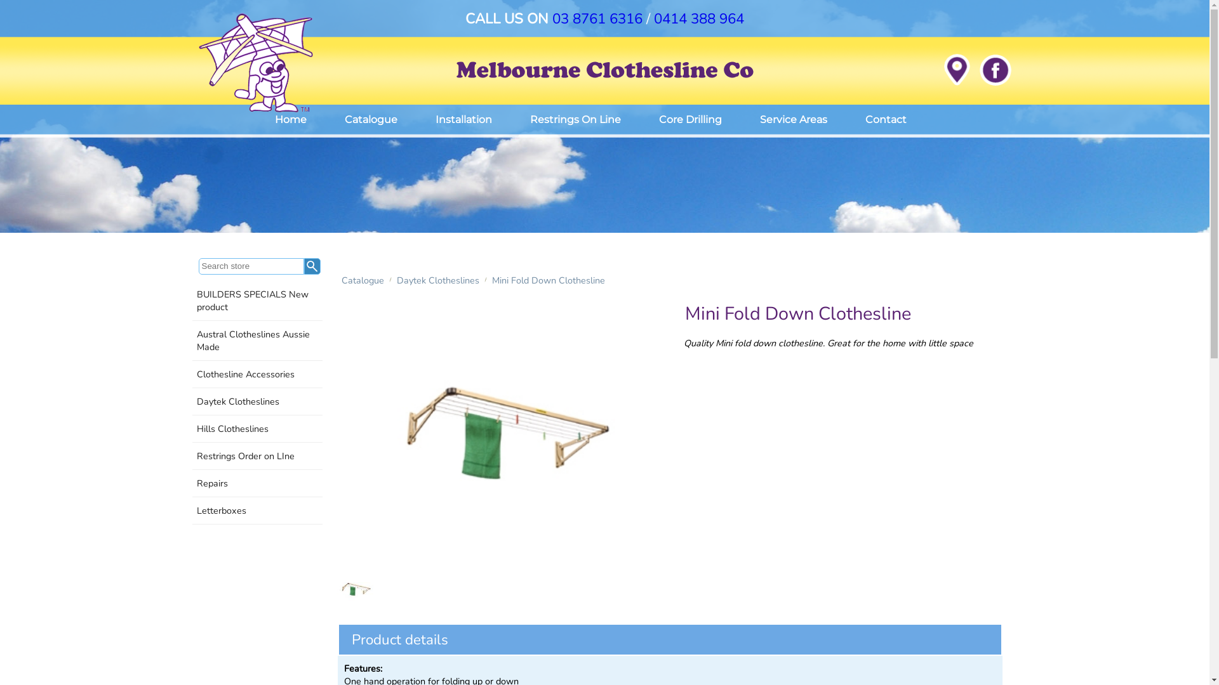 The width and height of the screenshot is (1219, 685). Describe the element at coordinates (699, 19) in the screenshot. I see `0414 388 964` at that location.